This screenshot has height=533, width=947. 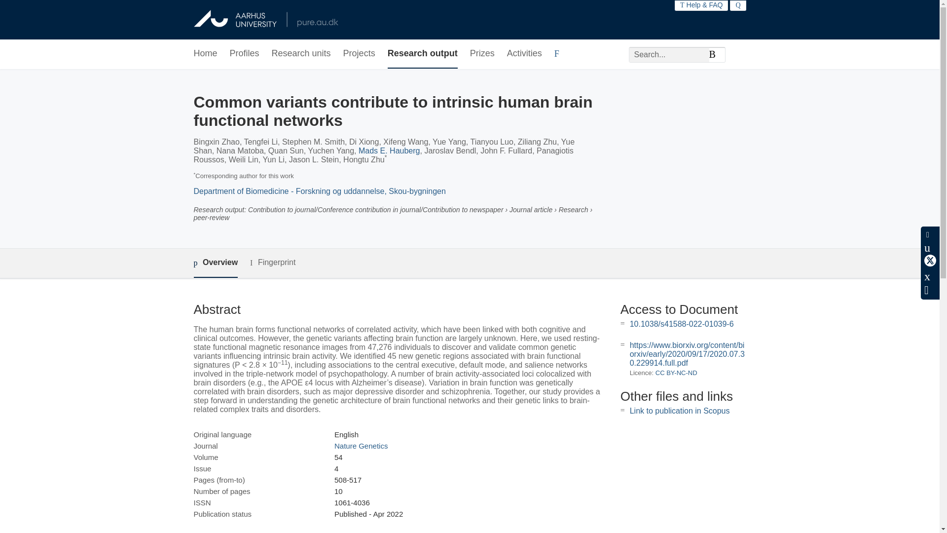 I want to click on Aarhus University Home, so click(x=265, y=20).